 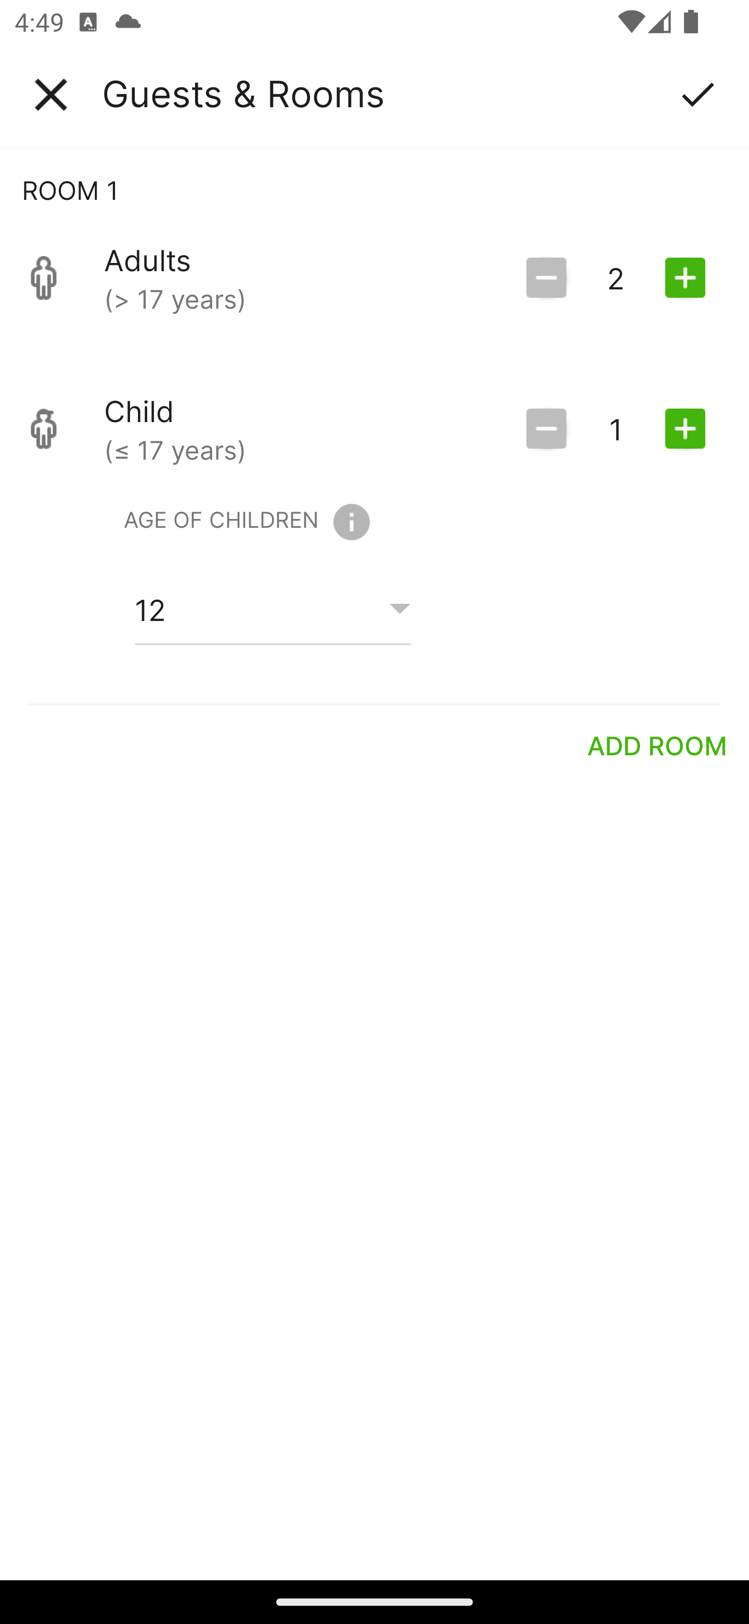 I want to click on 12, so click(x=273, y=610).